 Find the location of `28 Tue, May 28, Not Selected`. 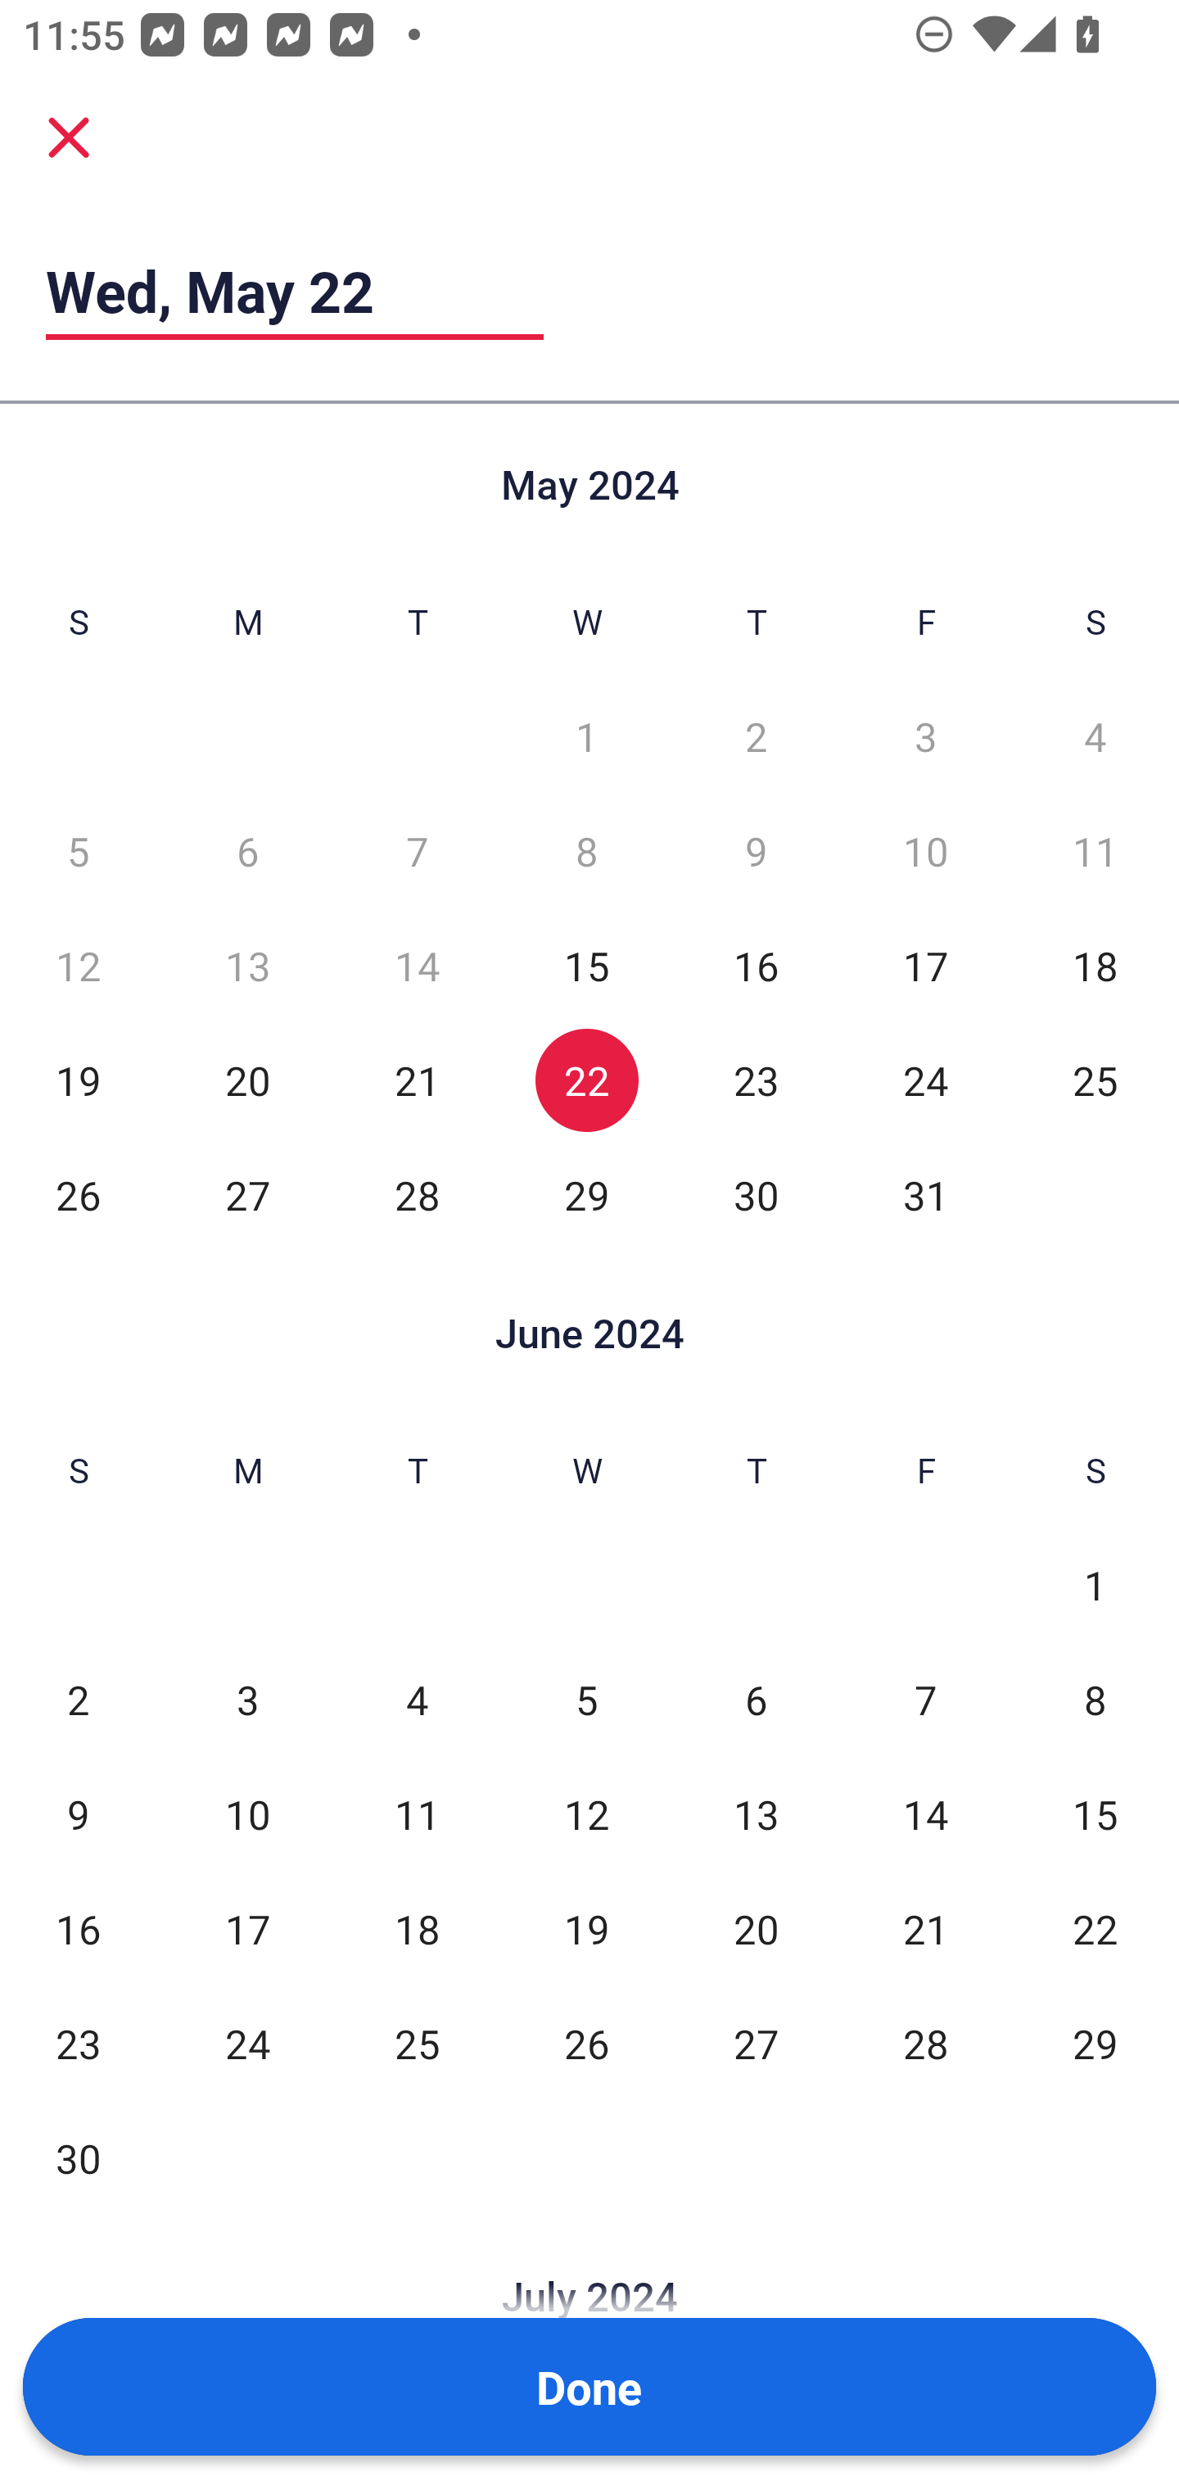

28 Tue, May 28, Not Selected is located at coordinates (418, 1195).